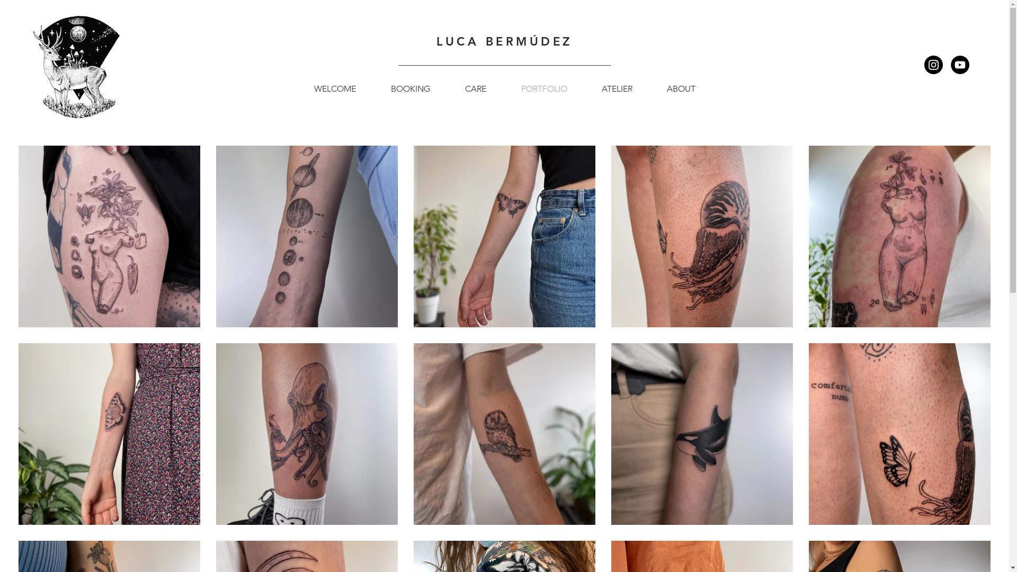 This screenshot has width=1017, height=572. Describe the element at coordinates (618, 89) in the screenshot. I see `ATELIER` at that location.